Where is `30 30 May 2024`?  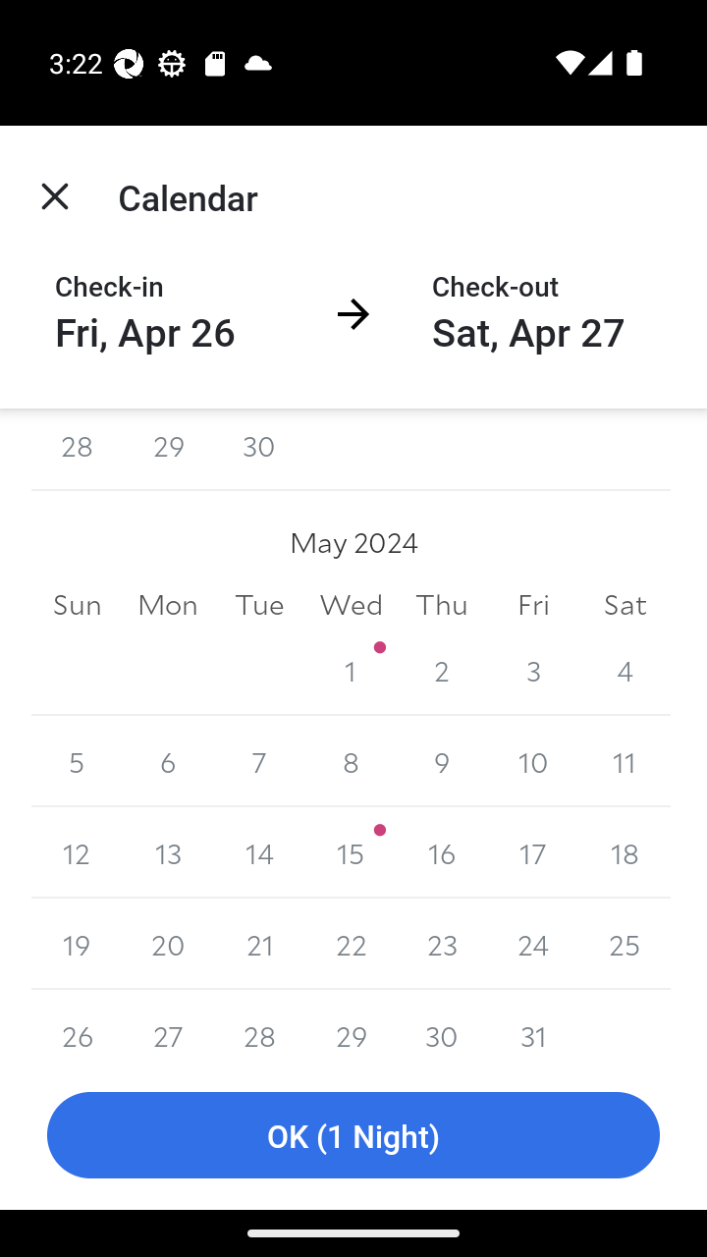 30 30 May 2024 is located at coordinates (442, 1025).